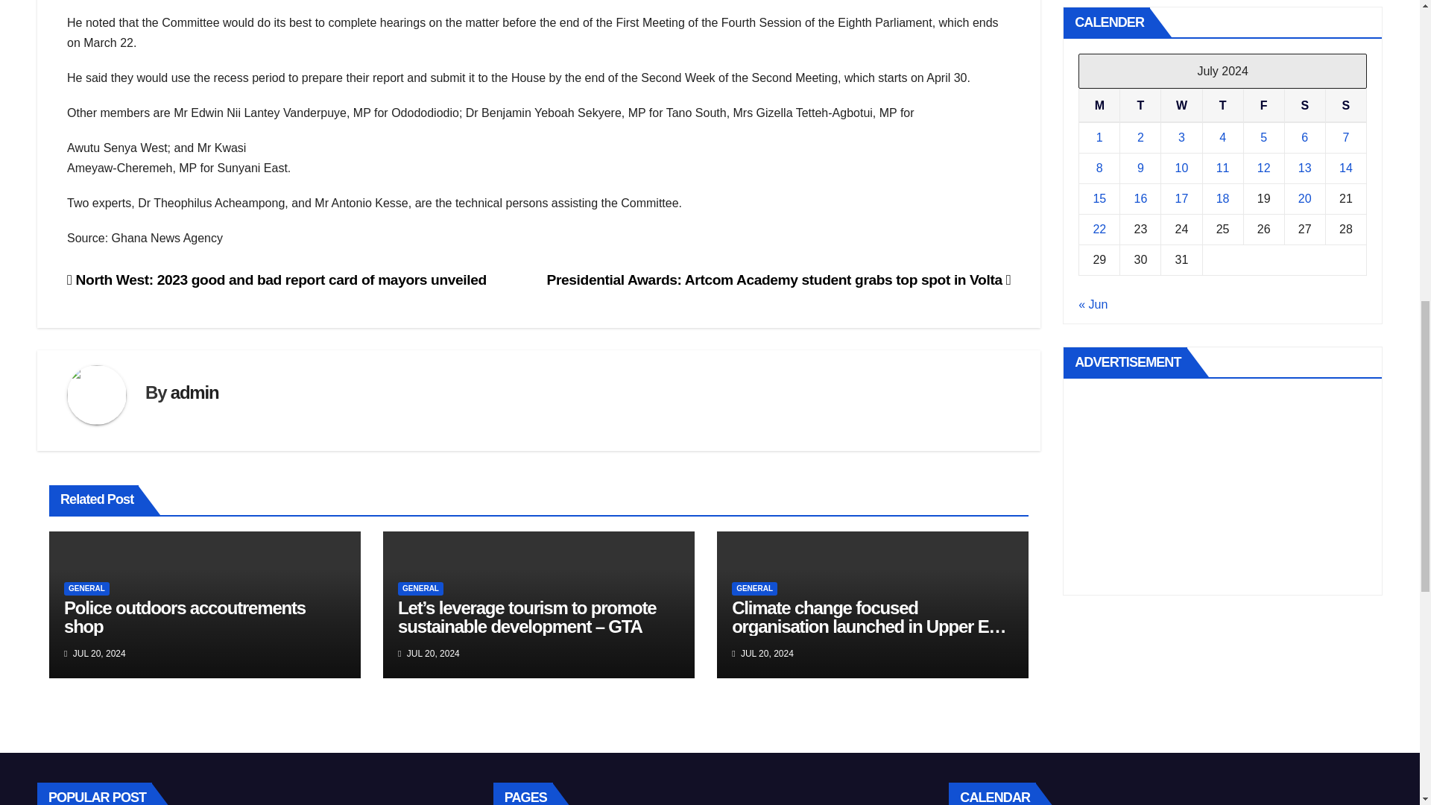 Image resolution: width=1431 pixels, height=805 pixels. What do you see at coordinates (86, 589) in the screenshot?
I see `GENERAL` at bounding box center [86, 589].